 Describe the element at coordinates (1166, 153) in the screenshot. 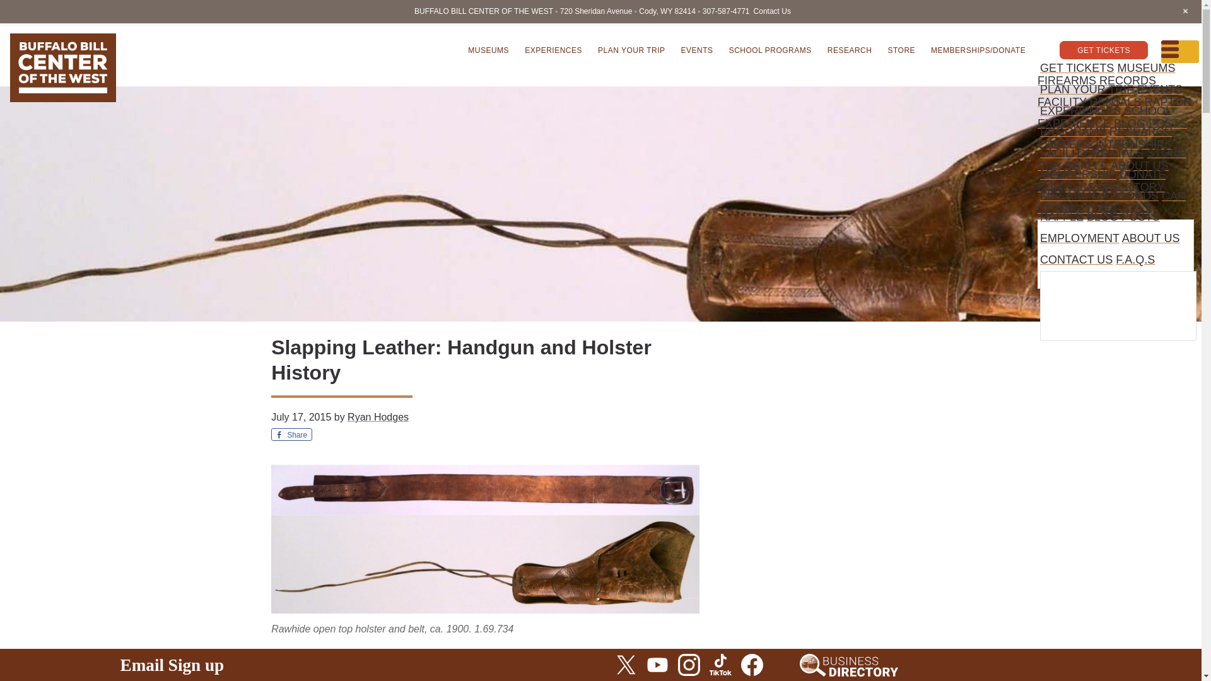

I see `STORE` at that location.